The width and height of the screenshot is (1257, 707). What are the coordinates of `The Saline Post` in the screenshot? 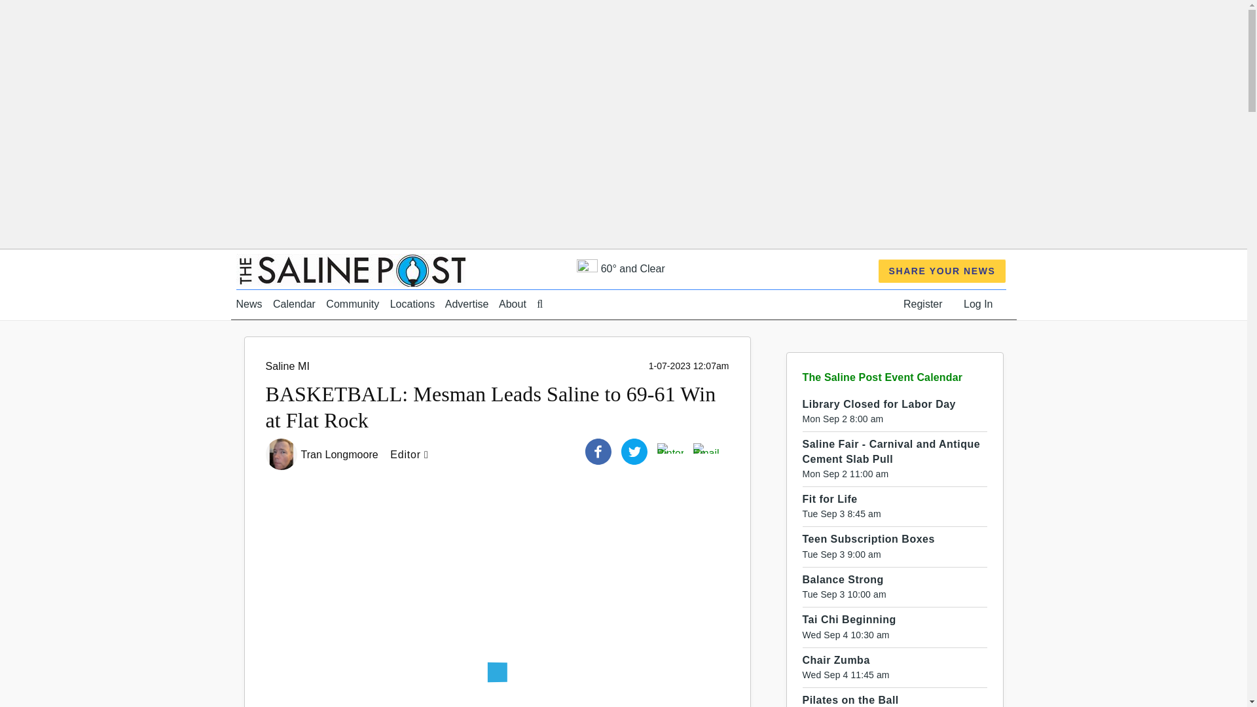 It's located at (350, 270).